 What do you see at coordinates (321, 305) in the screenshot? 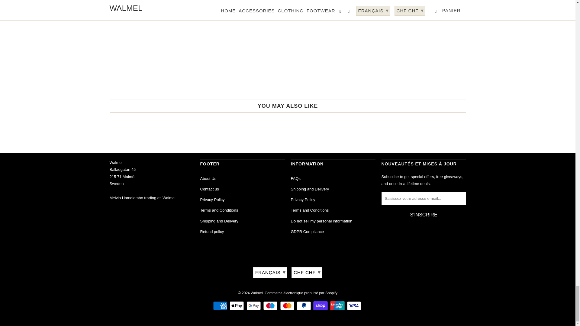
I see `Shop Pay` at bounding box center [321, 305].